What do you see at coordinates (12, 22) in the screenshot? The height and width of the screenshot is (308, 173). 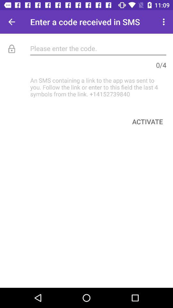 I see `tap the item next to the enter a code item` at bounding box center [12, 22].